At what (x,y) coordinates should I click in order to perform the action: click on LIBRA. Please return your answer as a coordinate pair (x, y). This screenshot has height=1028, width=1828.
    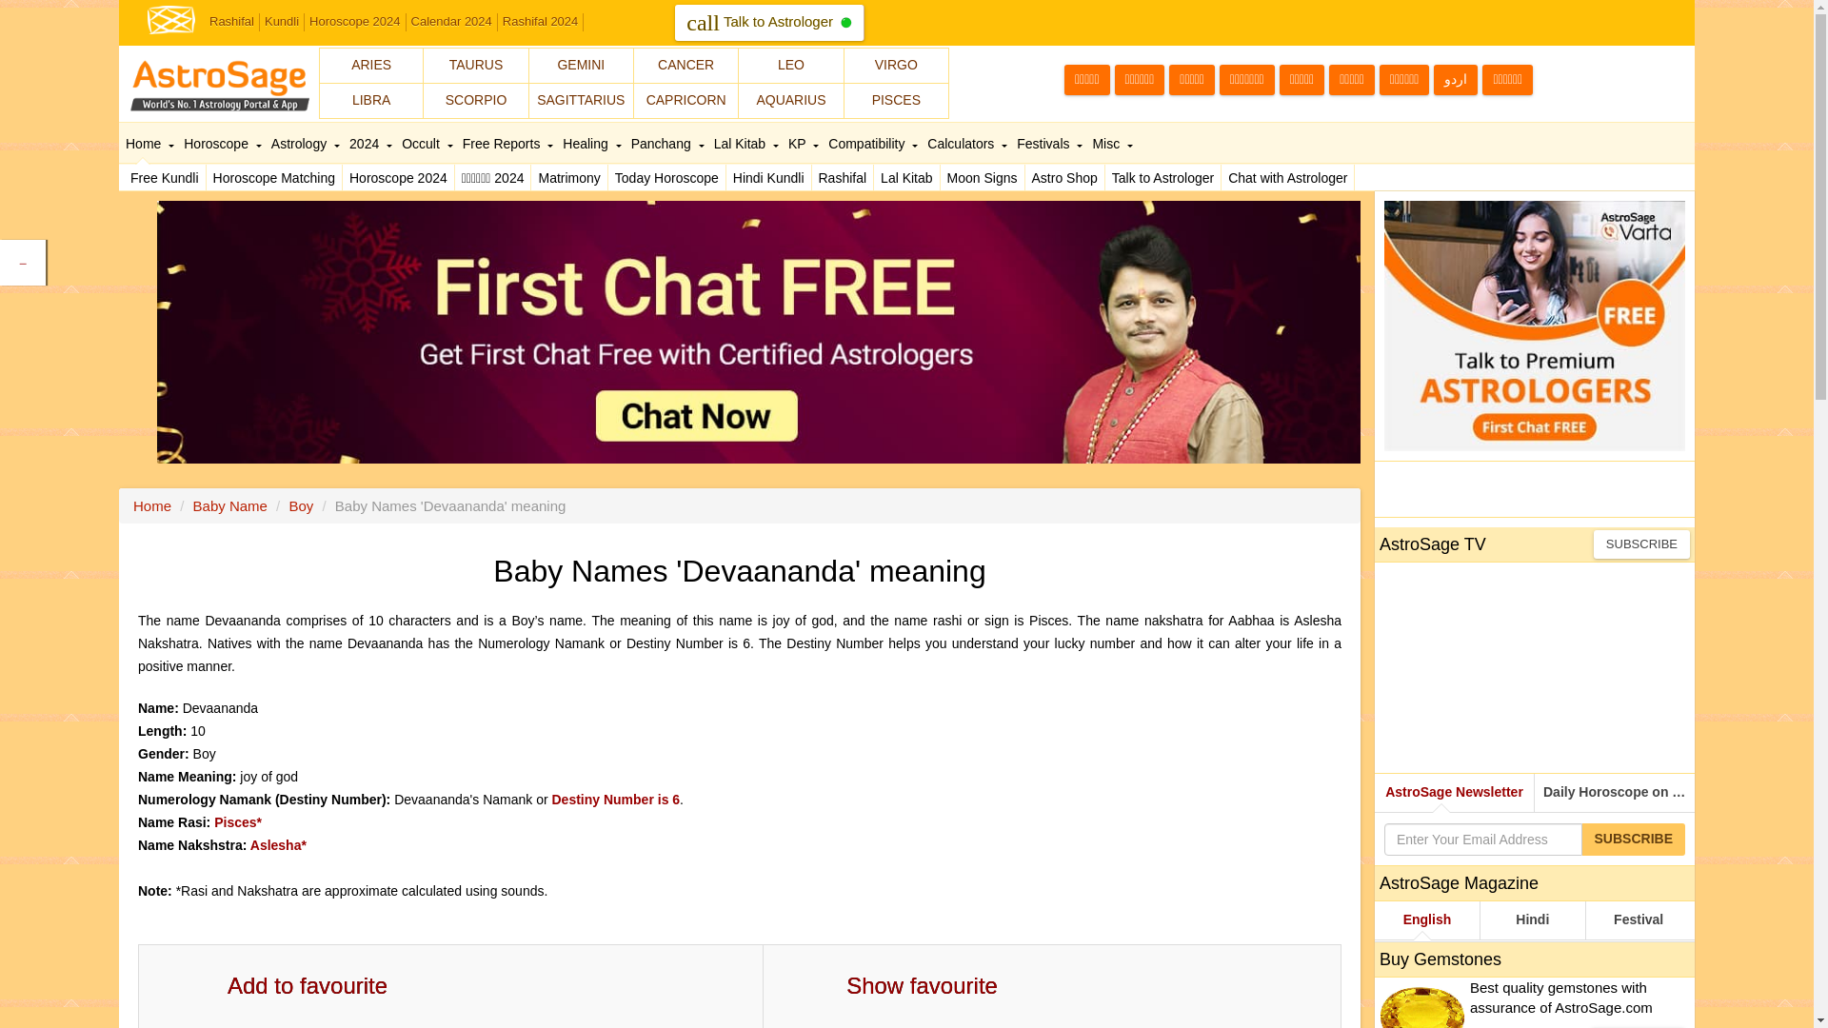
    Looking at the image, I should click on (371, 101).